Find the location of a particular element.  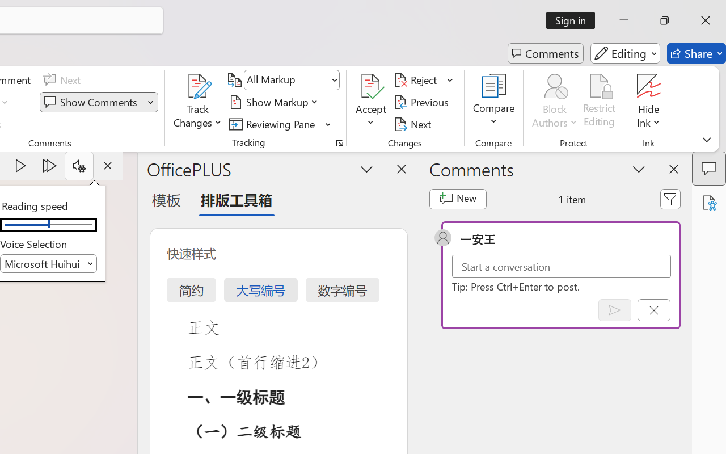

Post comment (Ctrl + Enter) is located at coordinates (615, 310).